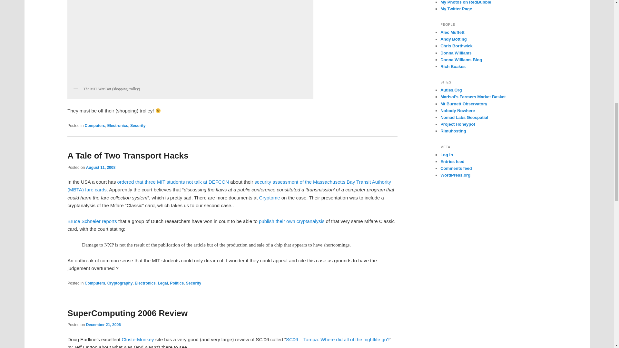 This screenshot has width=619, height=348. I want to click on ordered that three MIT students not talk at DEFCON, so click(173, 182).